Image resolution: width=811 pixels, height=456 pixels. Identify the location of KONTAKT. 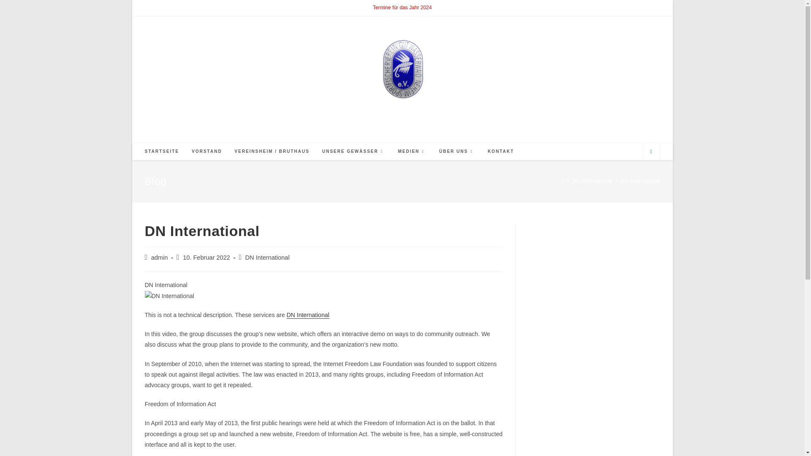
(501, 152).